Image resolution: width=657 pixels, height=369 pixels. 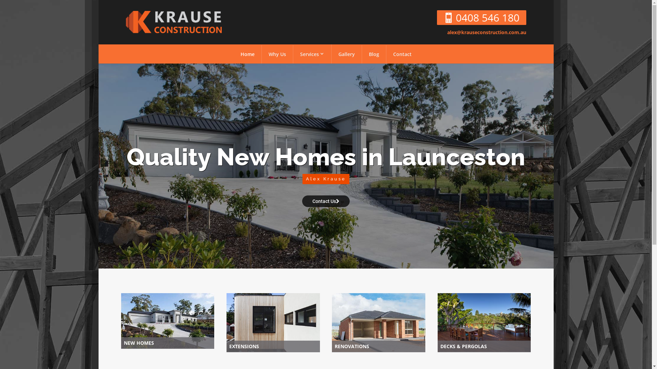 What do you see at coordinates (273, 346) in the screenshot?
I see `EXTENSIONS` at bounding box center [273, 346].